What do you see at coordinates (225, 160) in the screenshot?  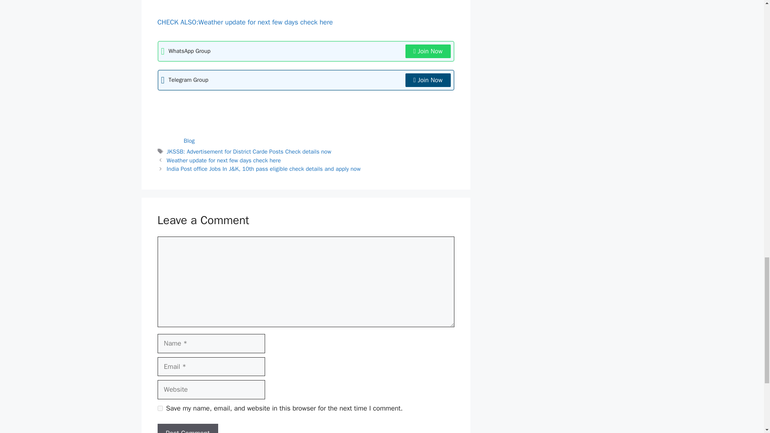 I see `Weather update for next few days check here ` at bounding box center [225, 160].